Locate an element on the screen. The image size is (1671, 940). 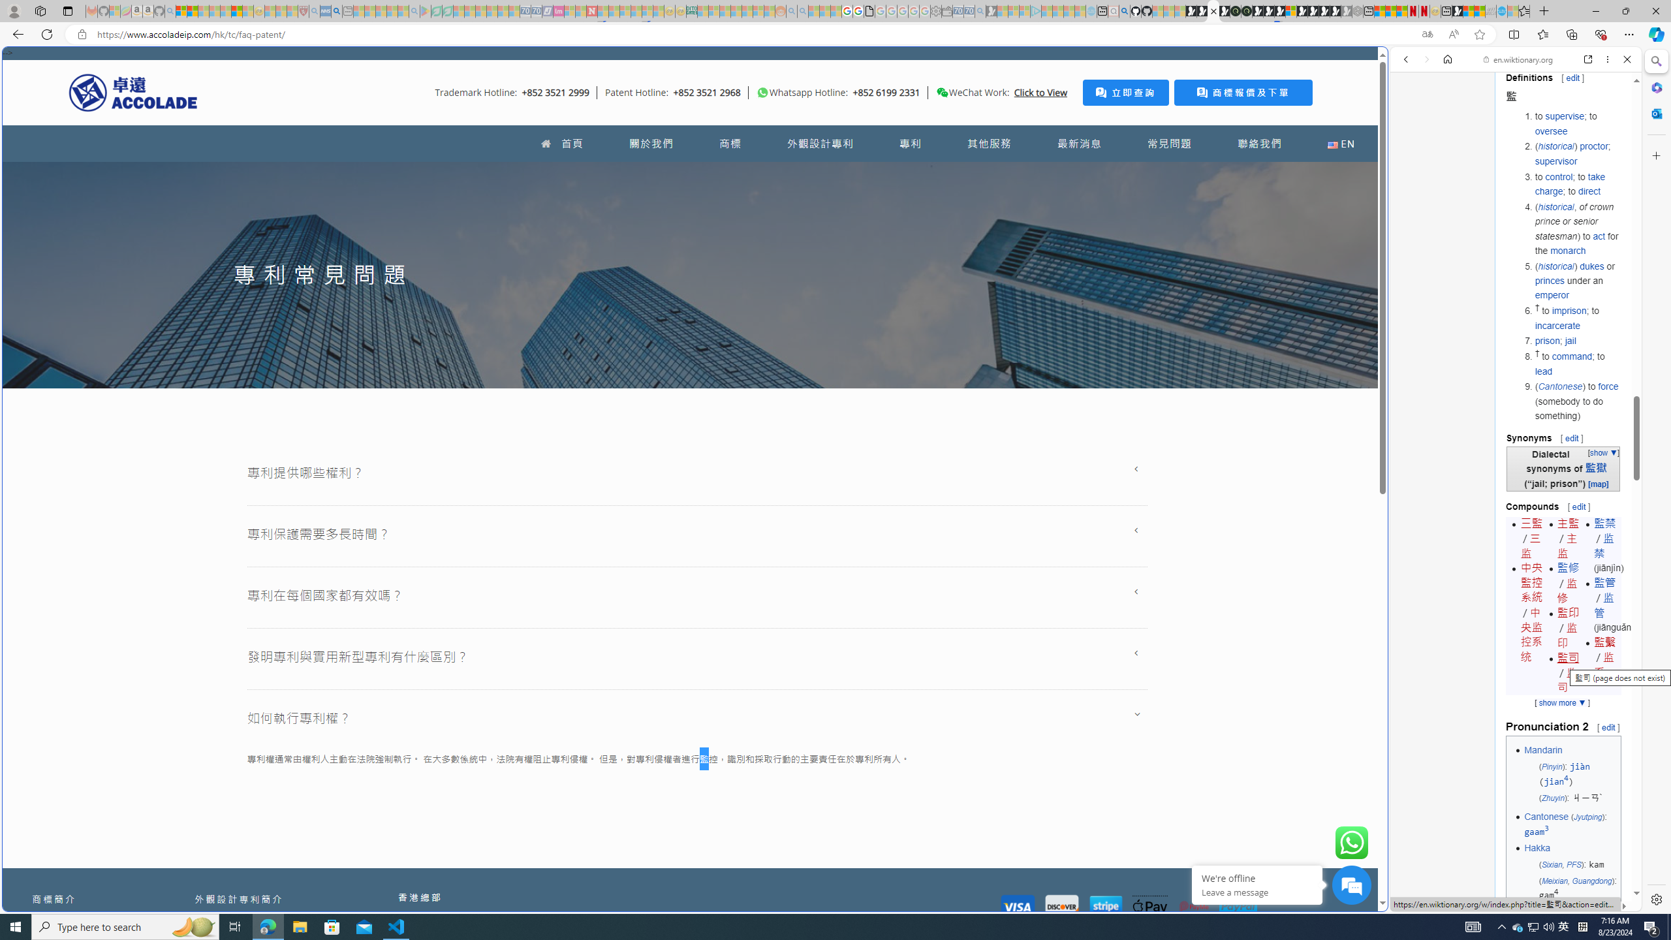
(historical) dukes or princes under an emperor is located at coordinates (1577, 281).